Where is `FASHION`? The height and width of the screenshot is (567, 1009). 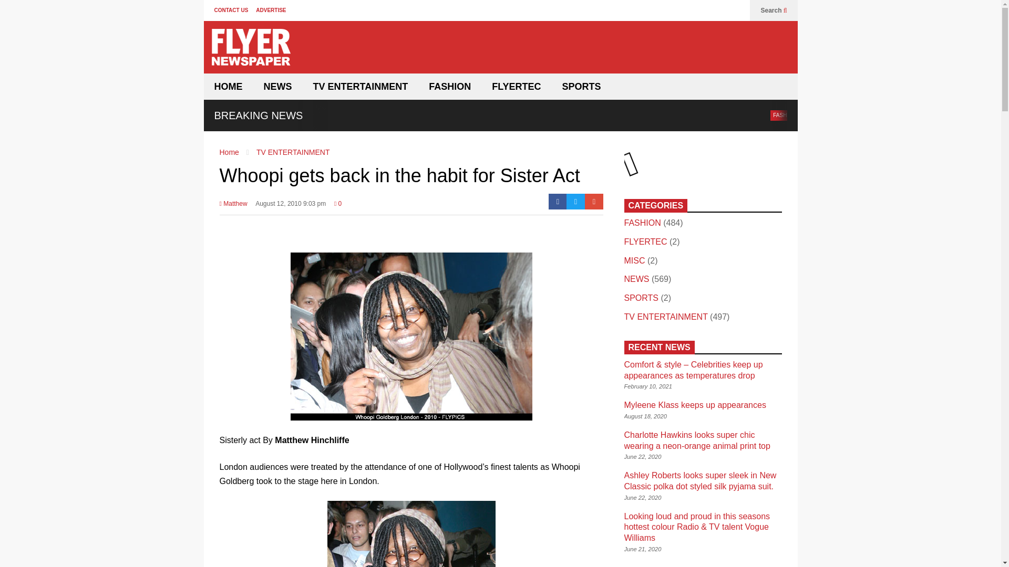
FASHION is located at coordinates (784, 115).